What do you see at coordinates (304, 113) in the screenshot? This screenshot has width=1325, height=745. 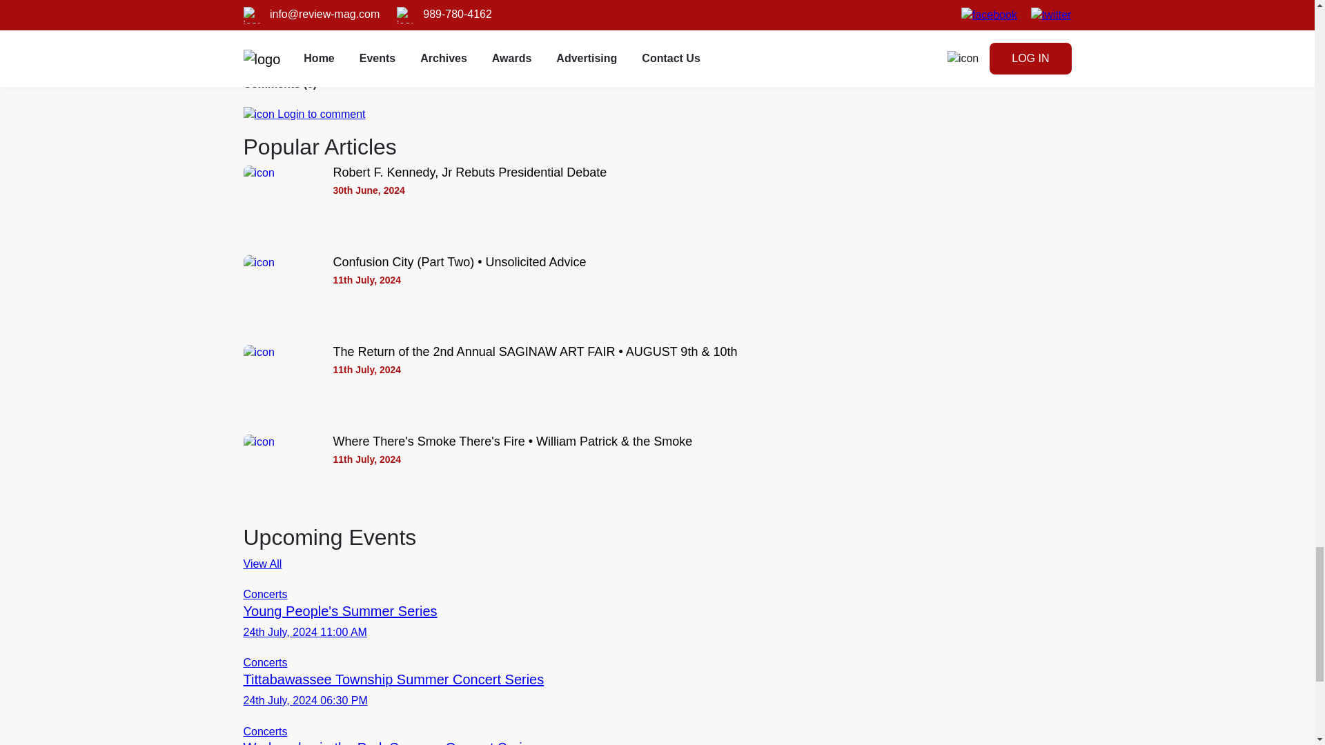 I see `Login to comment` at bounding box center [304, 113].